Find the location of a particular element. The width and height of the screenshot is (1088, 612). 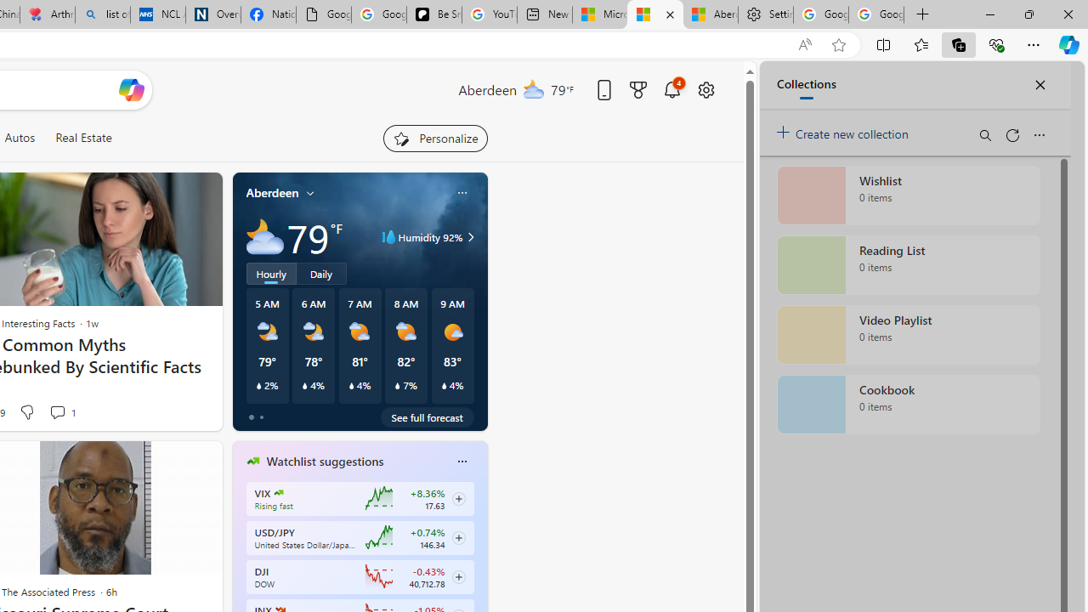

Open Copilot is located at coordinates (132, 89).